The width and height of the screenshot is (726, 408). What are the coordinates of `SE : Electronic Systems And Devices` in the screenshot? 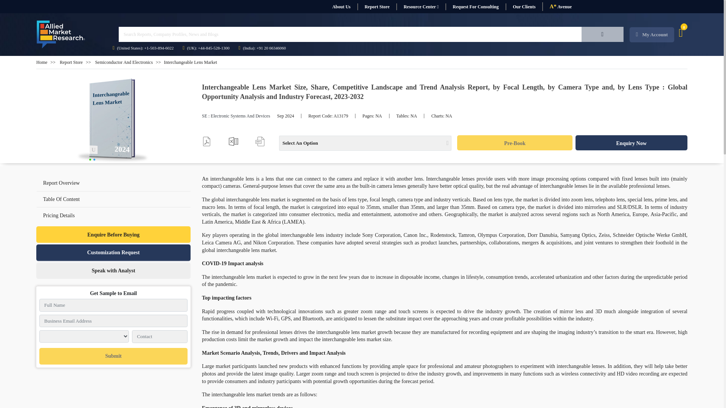 It's located at (236, 116).